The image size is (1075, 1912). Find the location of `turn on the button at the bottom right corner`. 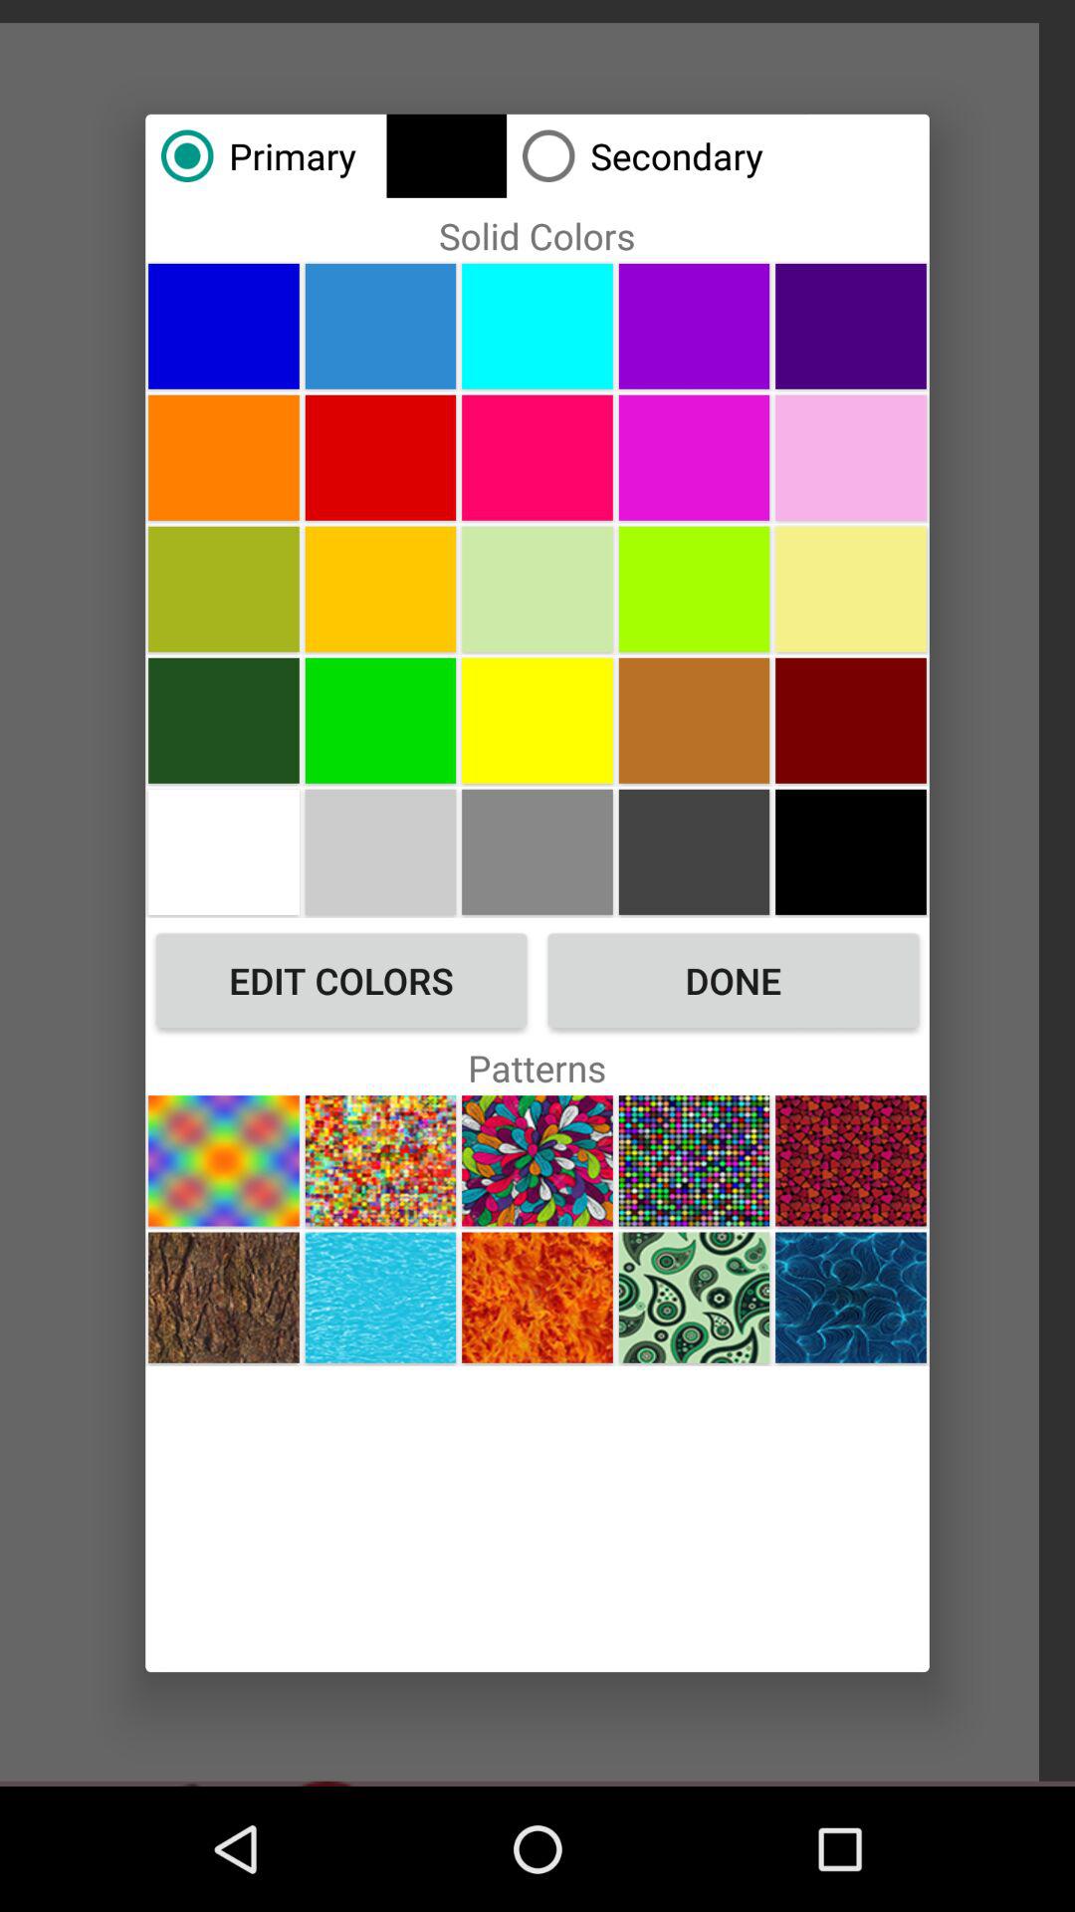

turn on the button at the bottom right corner is located at coordinates (850, 1297).